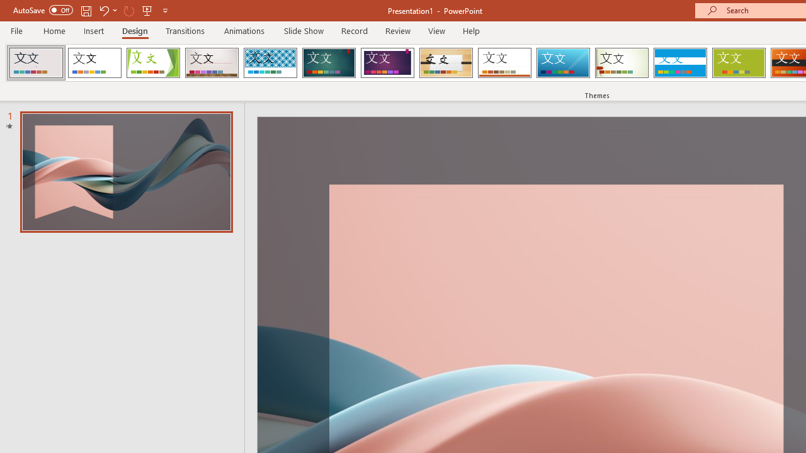 The image size is (806, 453). I want to click on Basis, so click(738, 63).